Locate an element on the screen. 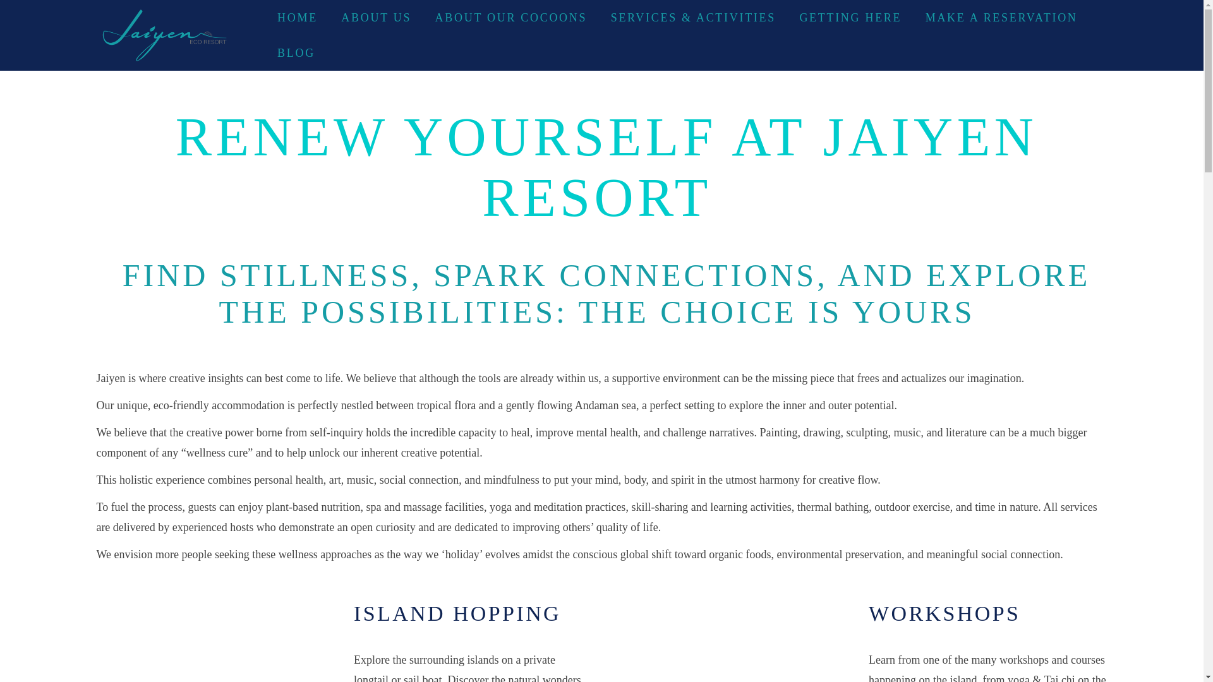  MAKE A RESERVATION is located at coordinates (1001, 18).